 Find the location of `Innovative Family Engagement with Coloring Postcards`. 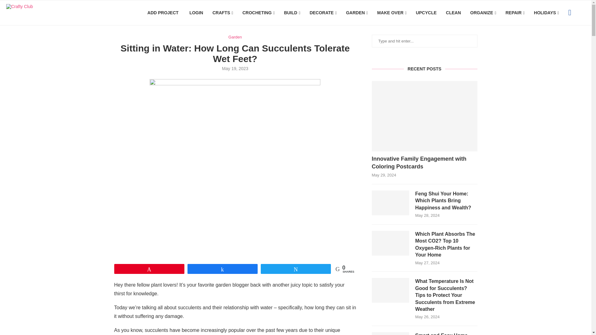

Innovative Family Engagement with Coloring Postcards is located at coordinates (425, 163).